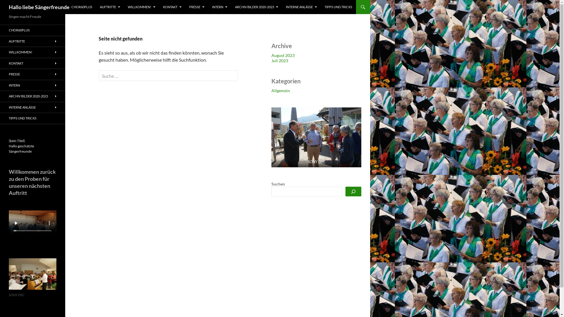 This screenshot has width=564, height=317. What do you see at coordinates (33, 96) in the screenshot?
I see `ARCHIV BILDER 2020-2023` at bounding box center [33, 96].